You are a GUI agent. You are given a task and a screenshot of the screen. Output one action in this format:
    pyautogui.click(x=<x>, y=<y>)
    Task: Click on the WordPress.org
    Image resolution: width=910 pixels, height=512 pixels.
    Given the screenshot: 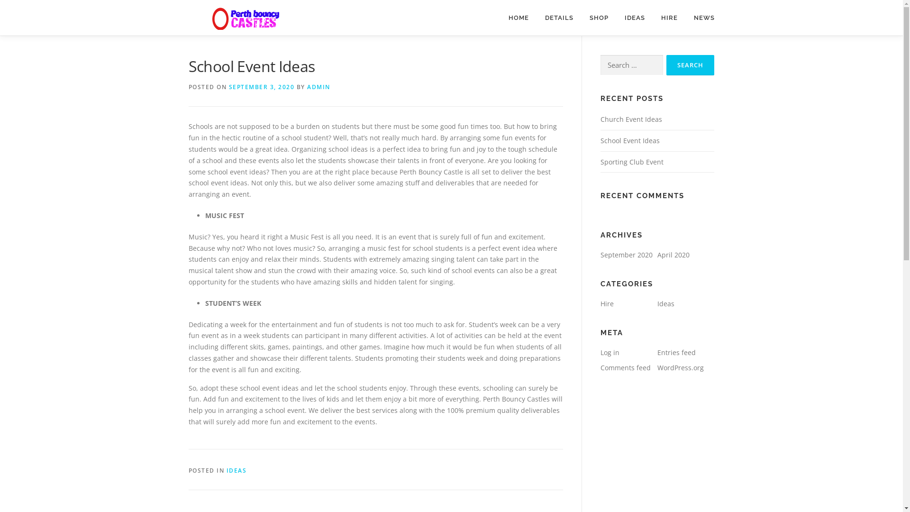 What is the action you would take?
    pyautogui.click(x=680, y=368)
    